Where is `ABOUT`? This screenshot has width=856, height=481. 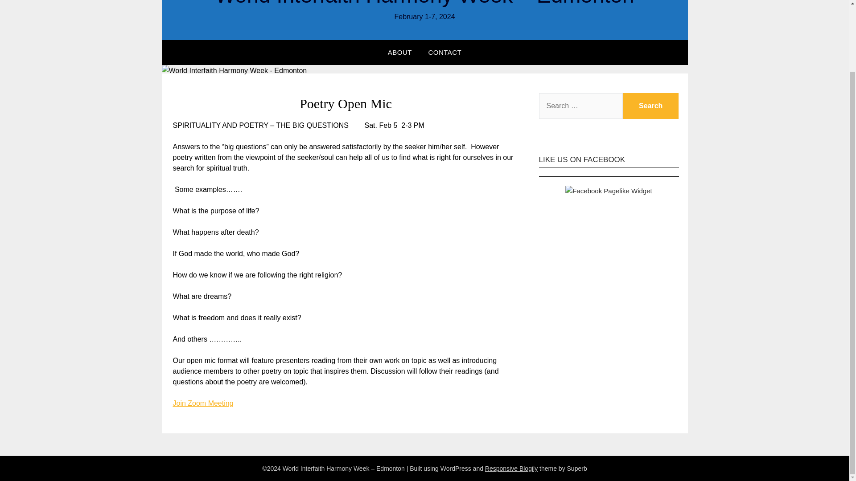
ABOUT is located at coordinates (400, 52).